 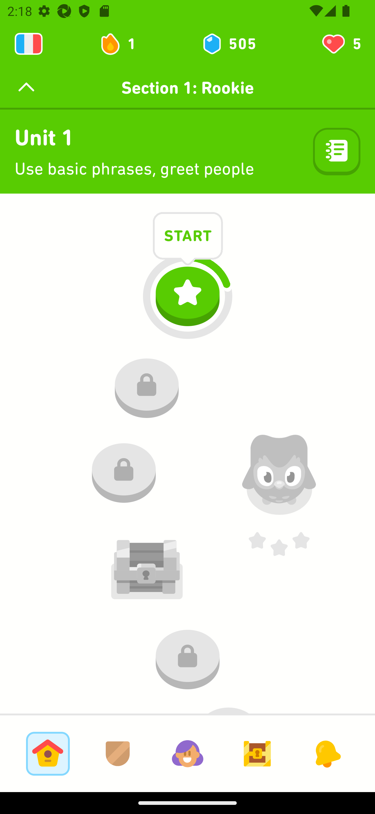 I want to click on Goals Tab, so click(x=257, y=753).